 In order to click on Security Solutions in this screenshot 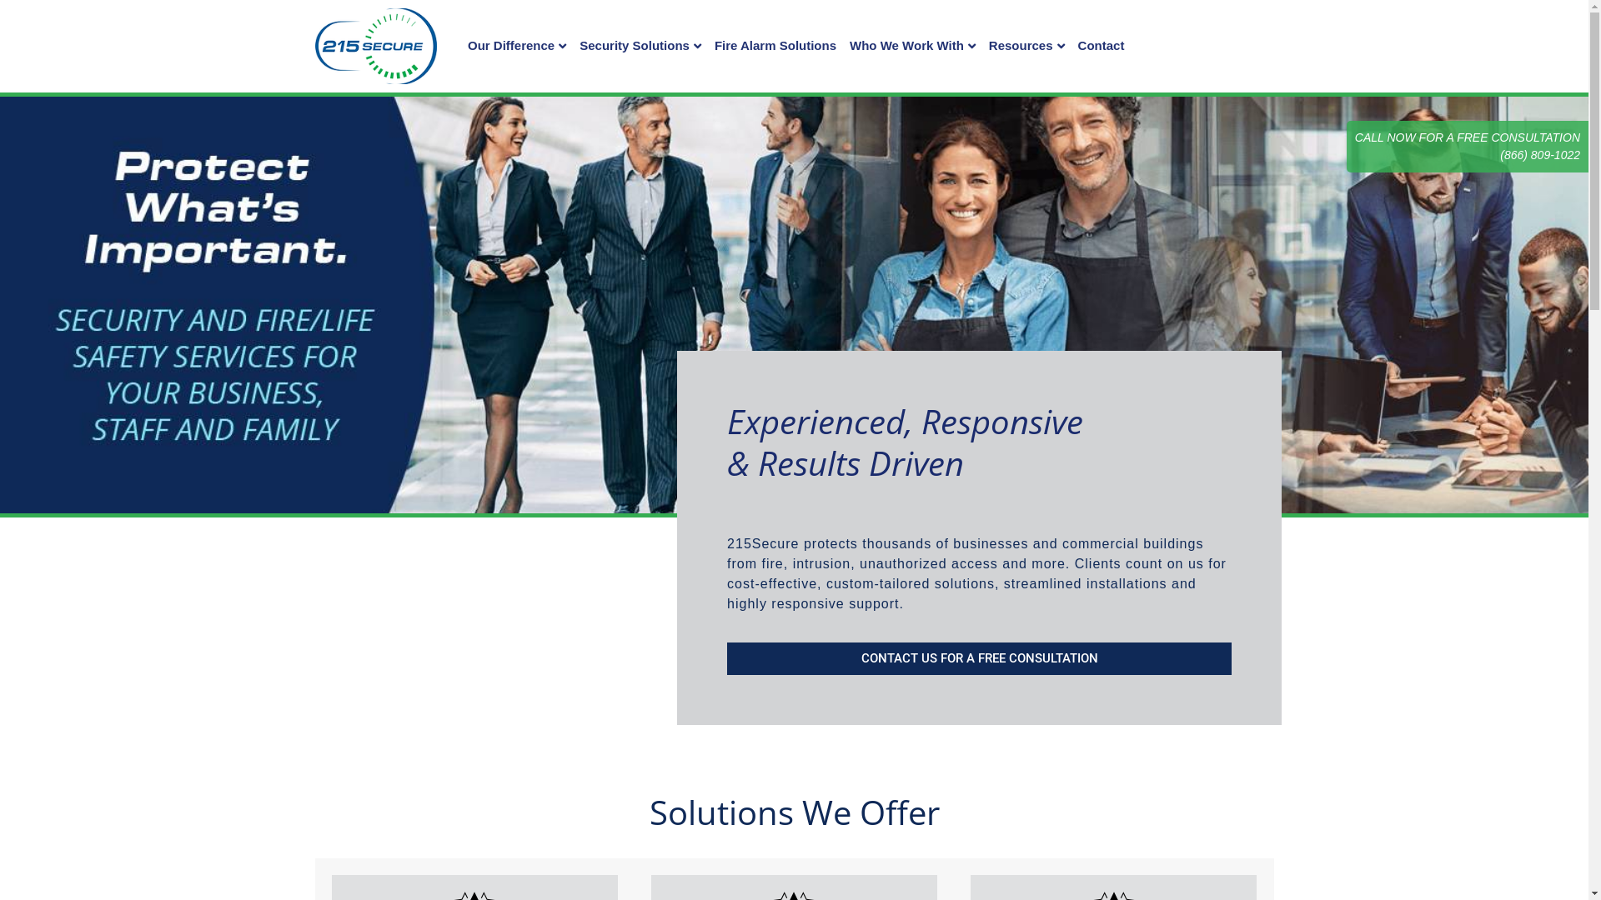, I will do `click(640, 45)`.